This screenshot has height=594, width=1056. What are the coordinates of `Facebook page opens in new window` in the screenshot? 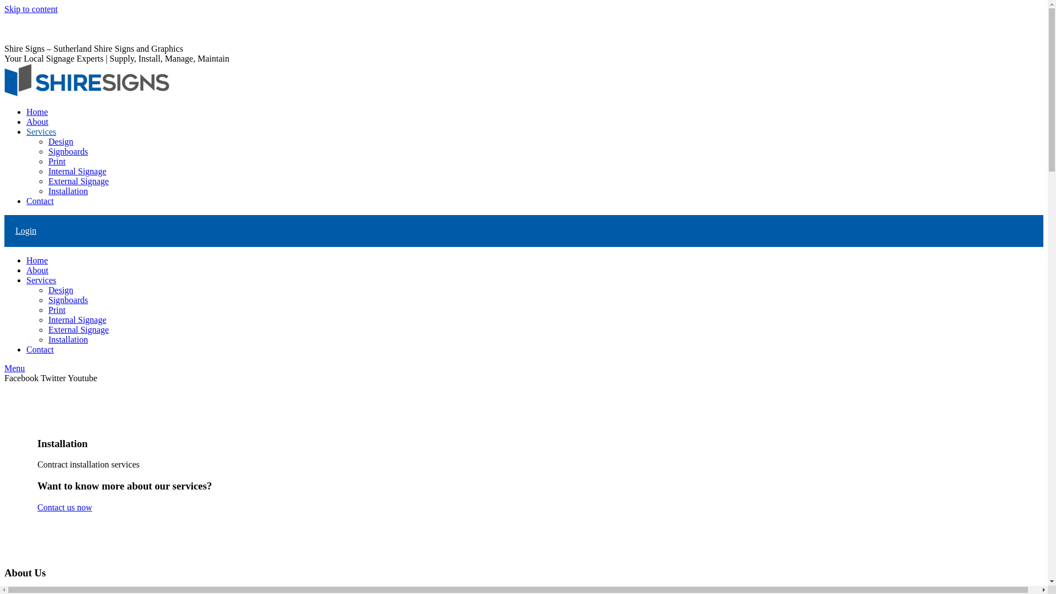 It's located at (70, 38).